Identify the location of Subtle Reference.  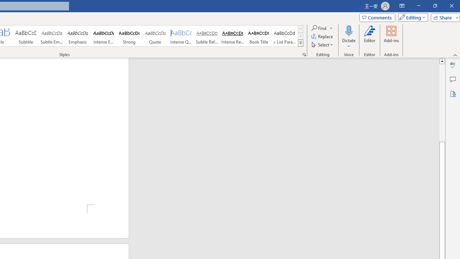
(207, 36).